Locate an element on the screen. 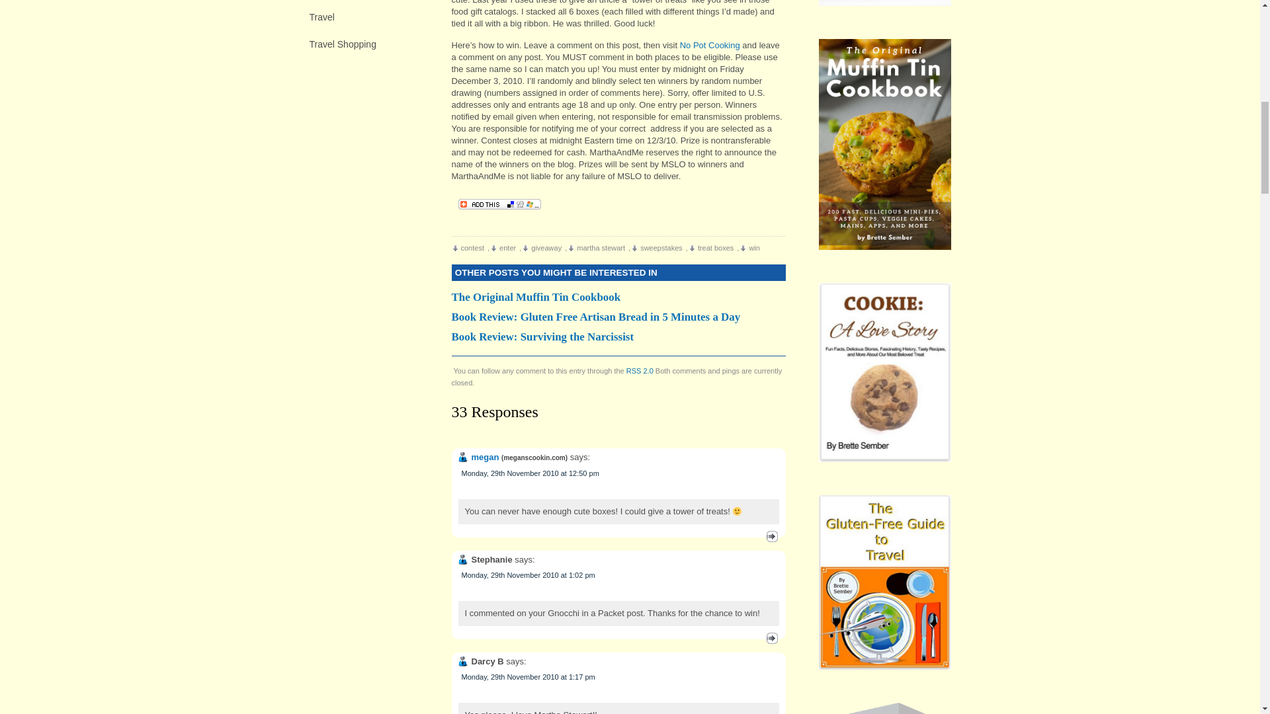  Monday, 29th November 2010 at 1:17 pm is located at coordinates (529, 677).